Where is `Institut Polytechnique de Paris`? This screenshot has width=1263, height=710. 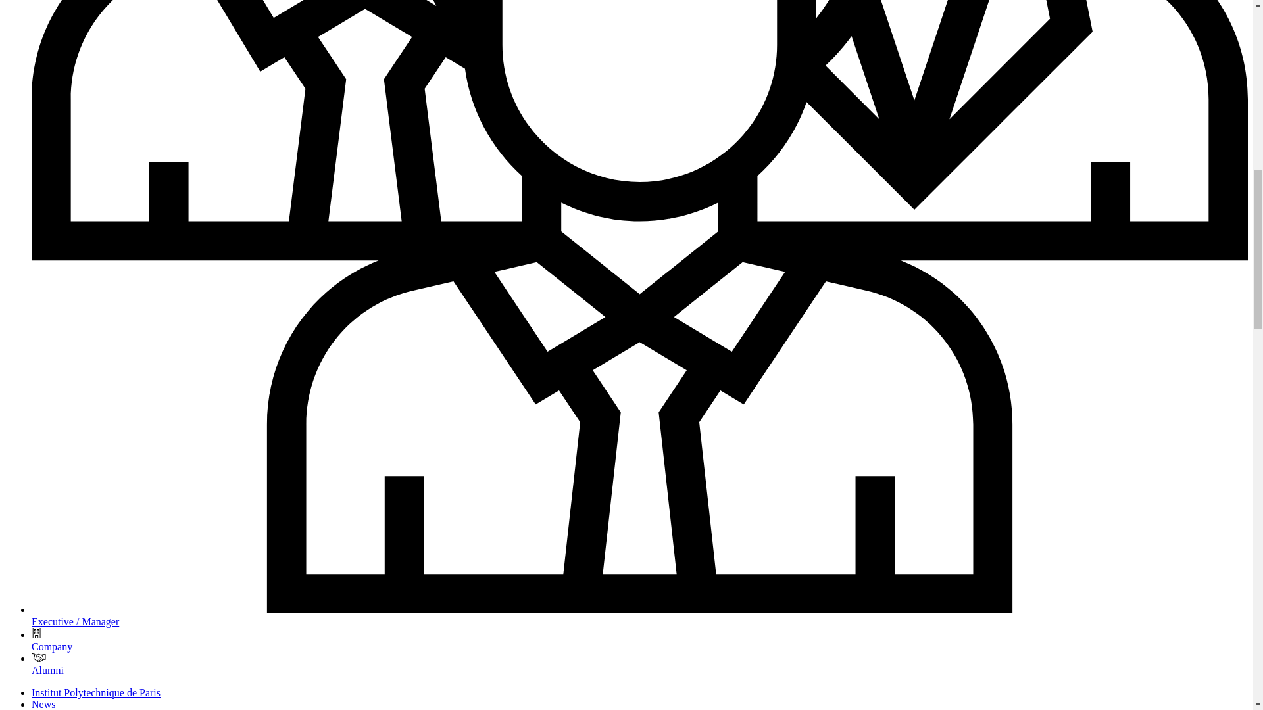 Institut Polytechnique de Paris is located at coordinates (96, 692).